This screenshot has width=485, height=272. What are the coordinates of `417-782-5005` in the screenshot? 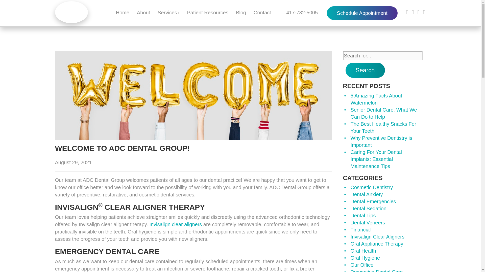 It's located at (301, 12).